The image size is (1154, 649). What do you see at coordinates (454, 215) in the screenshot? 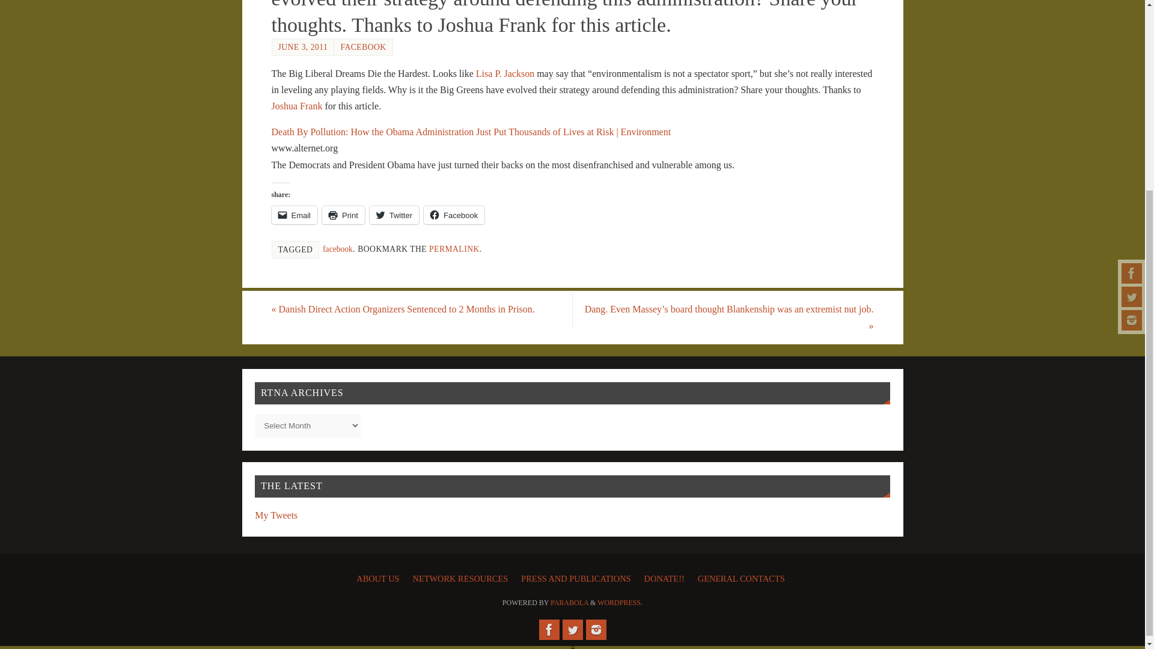
I see `Click to share on Facebook` at bounding box center [454, 215].